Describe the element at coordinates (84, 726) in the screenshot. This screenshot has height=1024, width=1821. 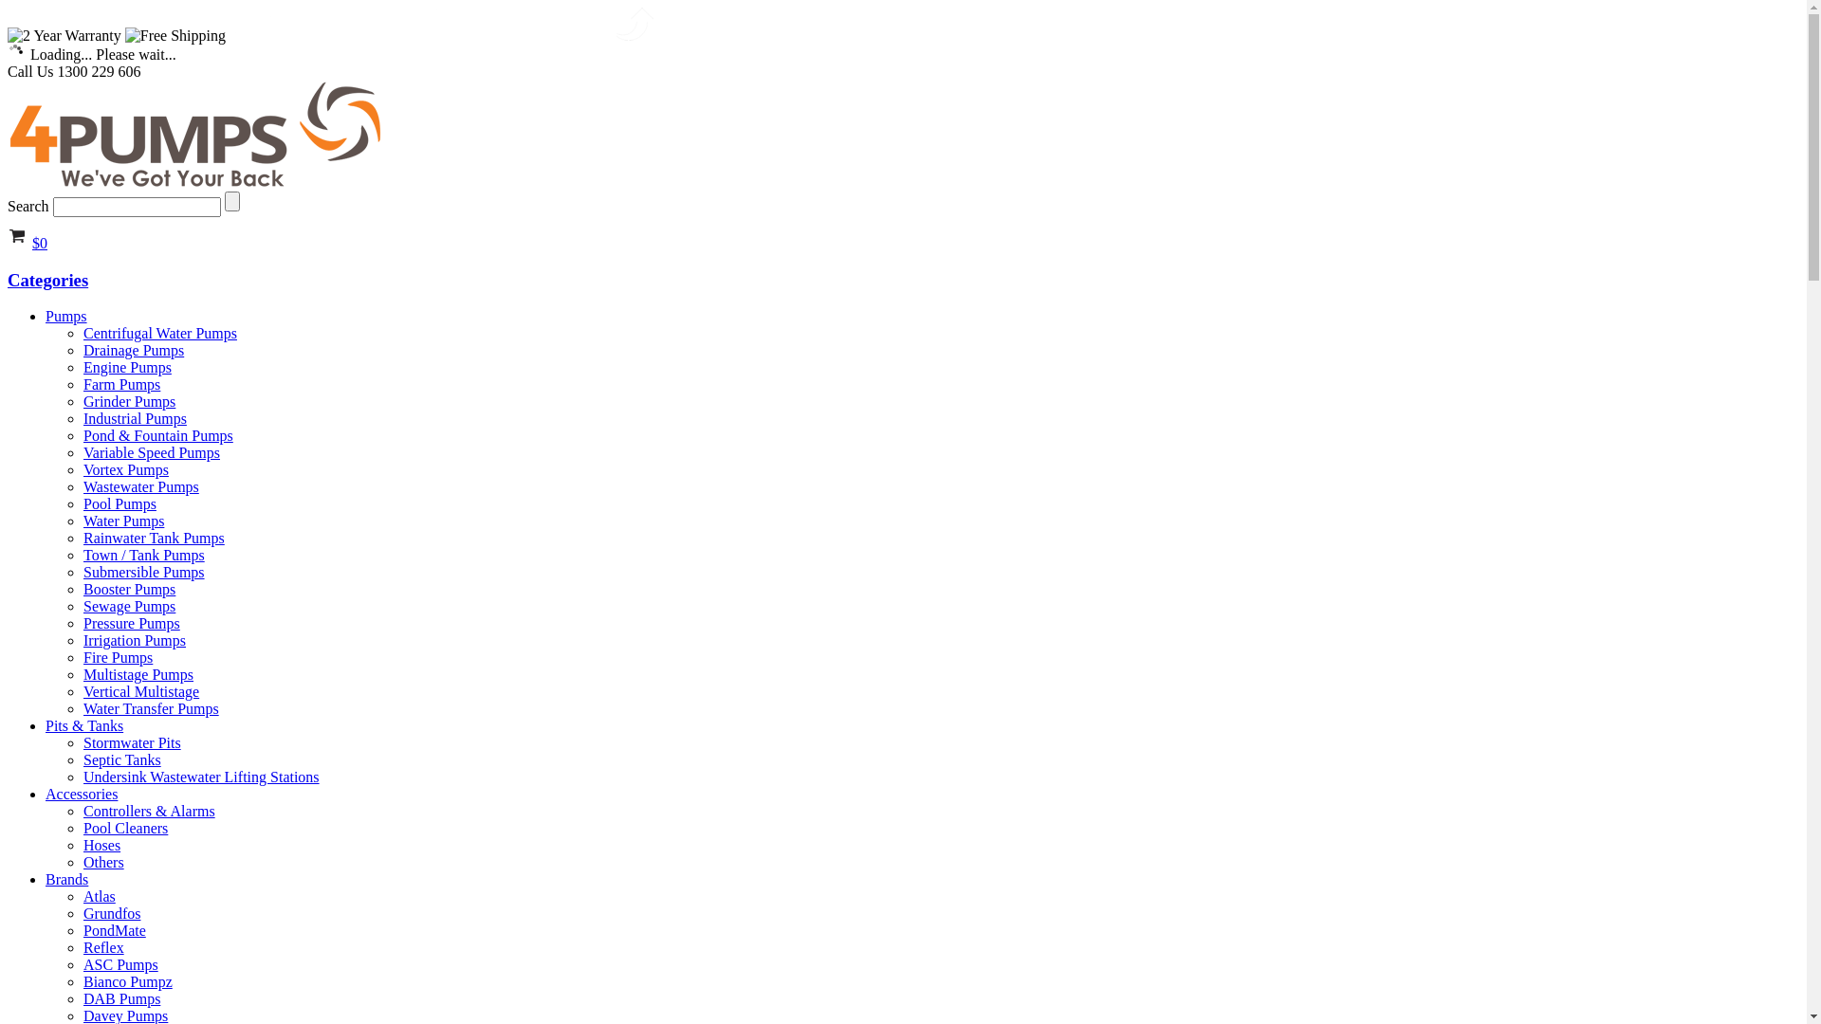
I see `Pits & Tanks` at that location.